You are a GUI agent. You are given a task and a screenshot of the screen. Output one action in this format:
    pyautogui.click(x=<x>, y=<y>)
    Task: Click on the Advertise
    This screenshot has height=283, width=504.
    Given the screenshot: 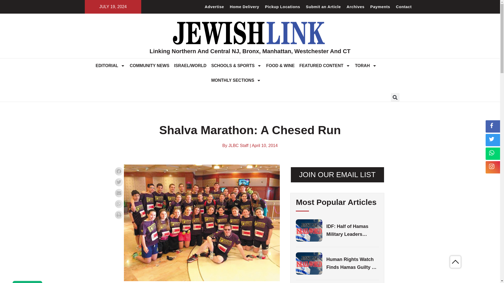 What is the action you would take?
    pyautogui.click(x=214, y=7)
    